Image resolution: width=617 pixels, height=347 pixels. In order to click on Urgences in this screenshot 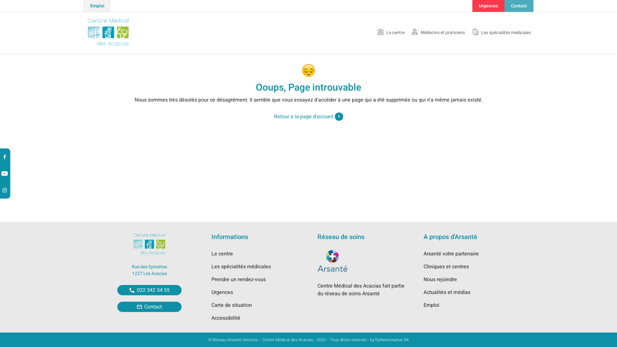, I will do `click(488, 6)`.